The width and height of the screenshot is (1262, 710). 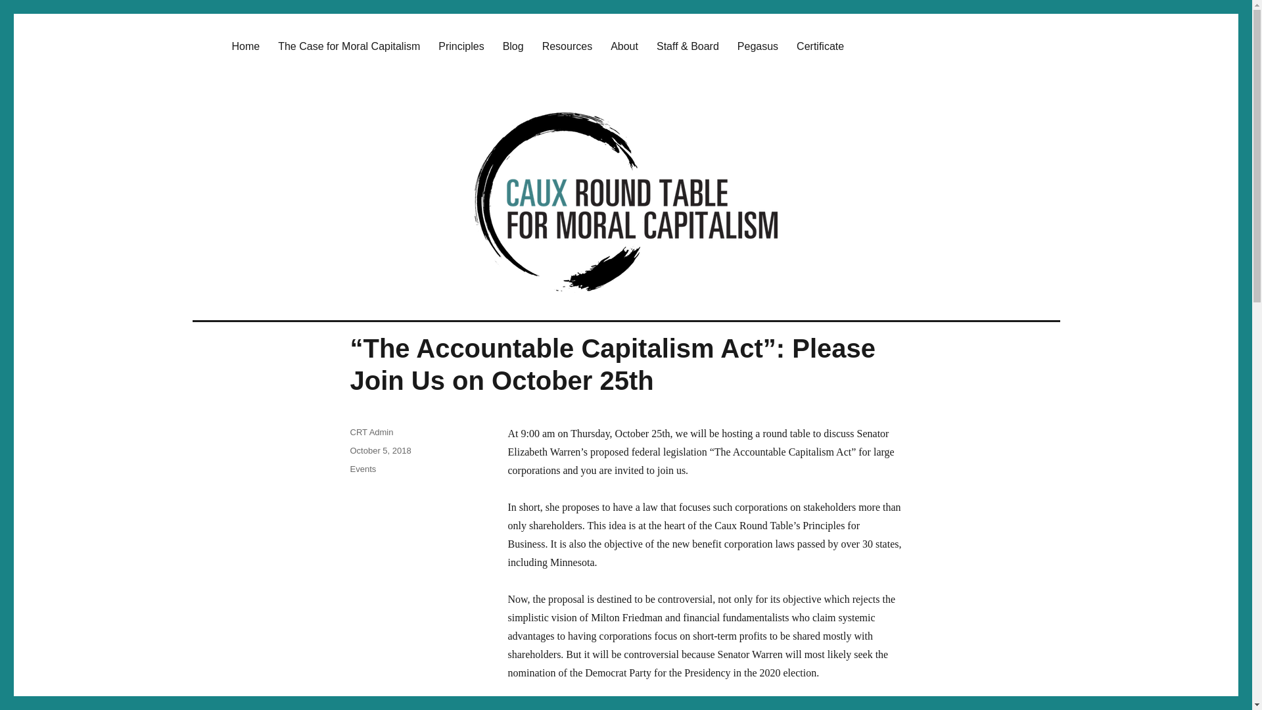 I want to click on Blog, so click(x=513, y=45).